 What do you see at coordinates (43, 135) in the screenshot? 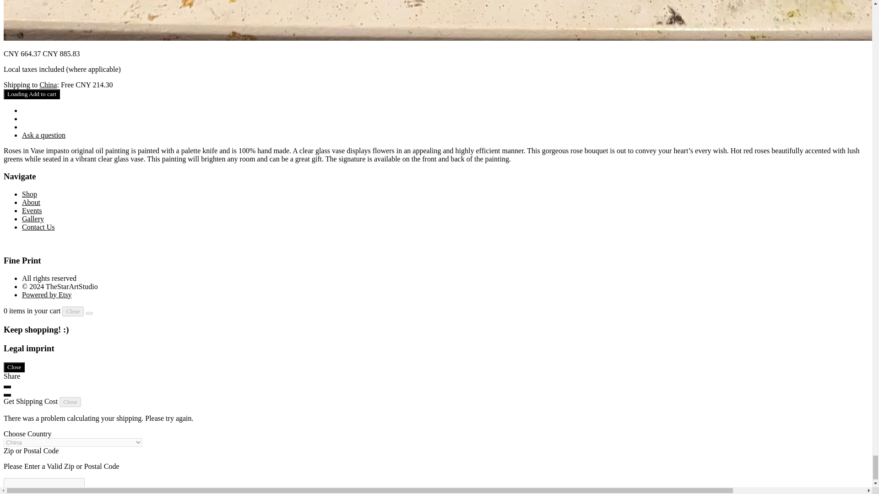
I see `Ask a question` at bounding box center [43, 135].